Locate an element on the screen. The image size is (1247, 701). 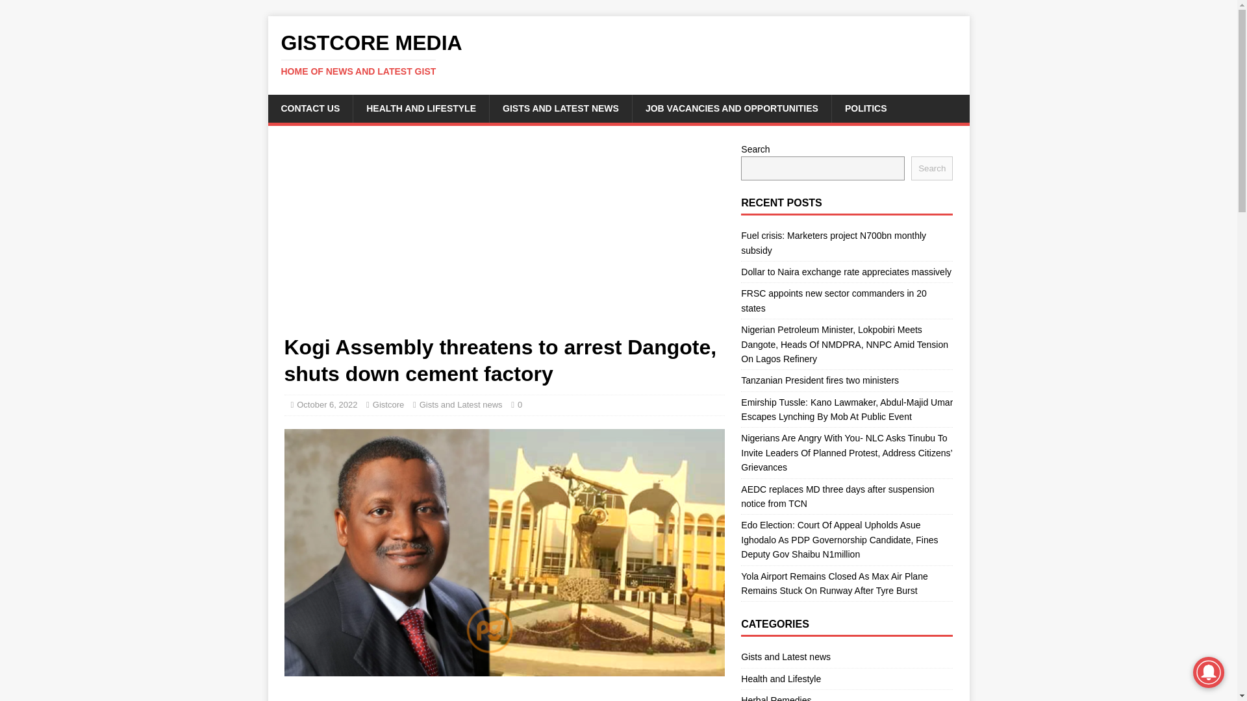
GISTS AND LATEST NEWS is located at coordinates (560, 108).